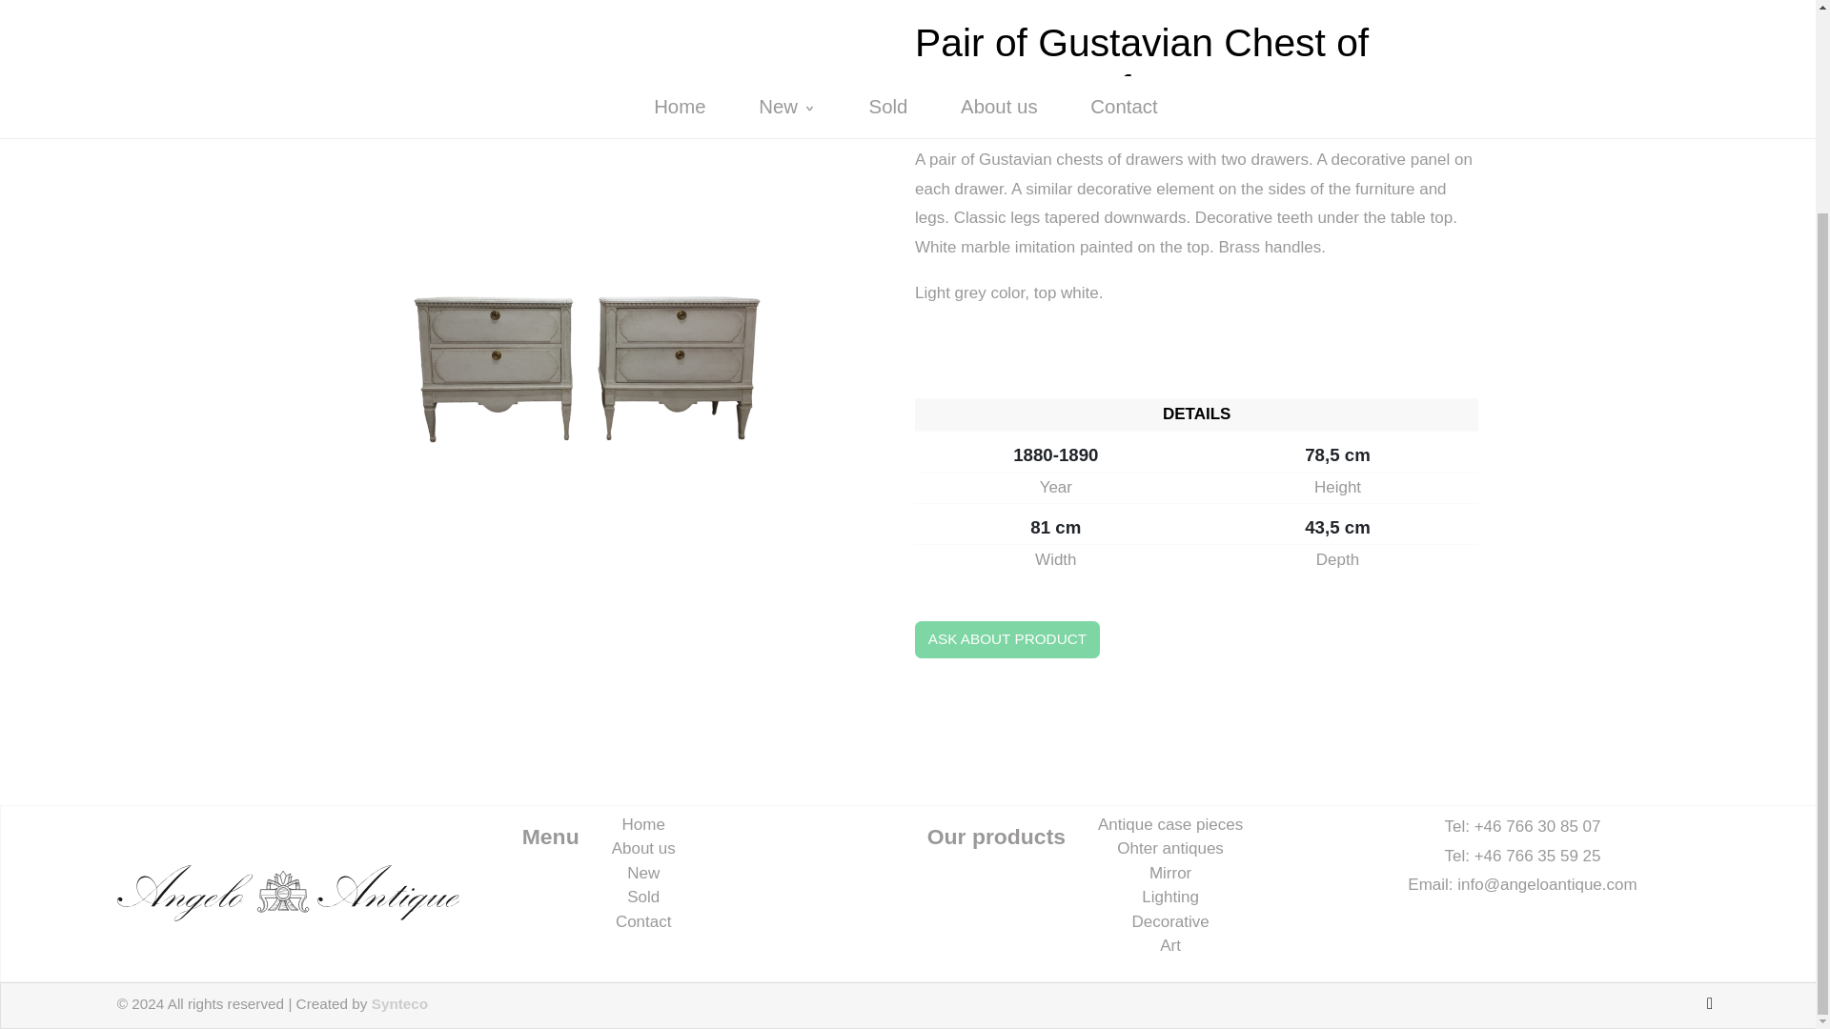  What do you see at coordinates (1169, 873) in the screenshot?
I see `Mirror` at bounding box center [1169, 873].